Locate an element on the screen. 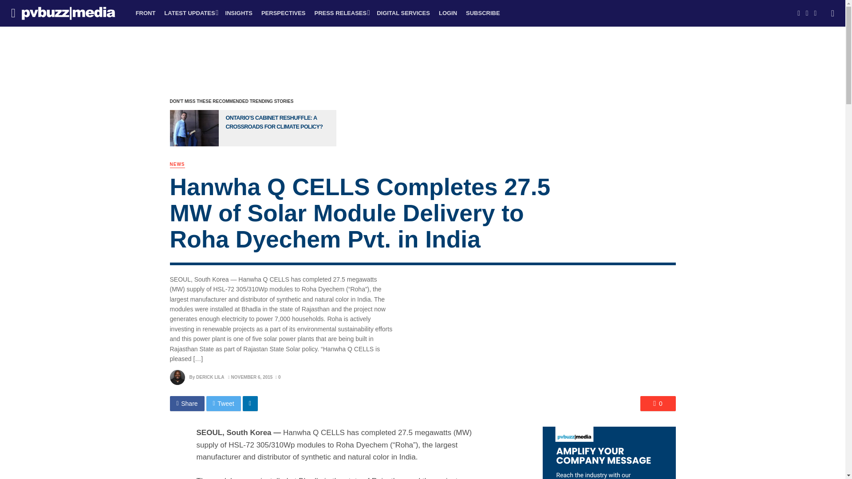  0 is located at coordinates (278, 377).